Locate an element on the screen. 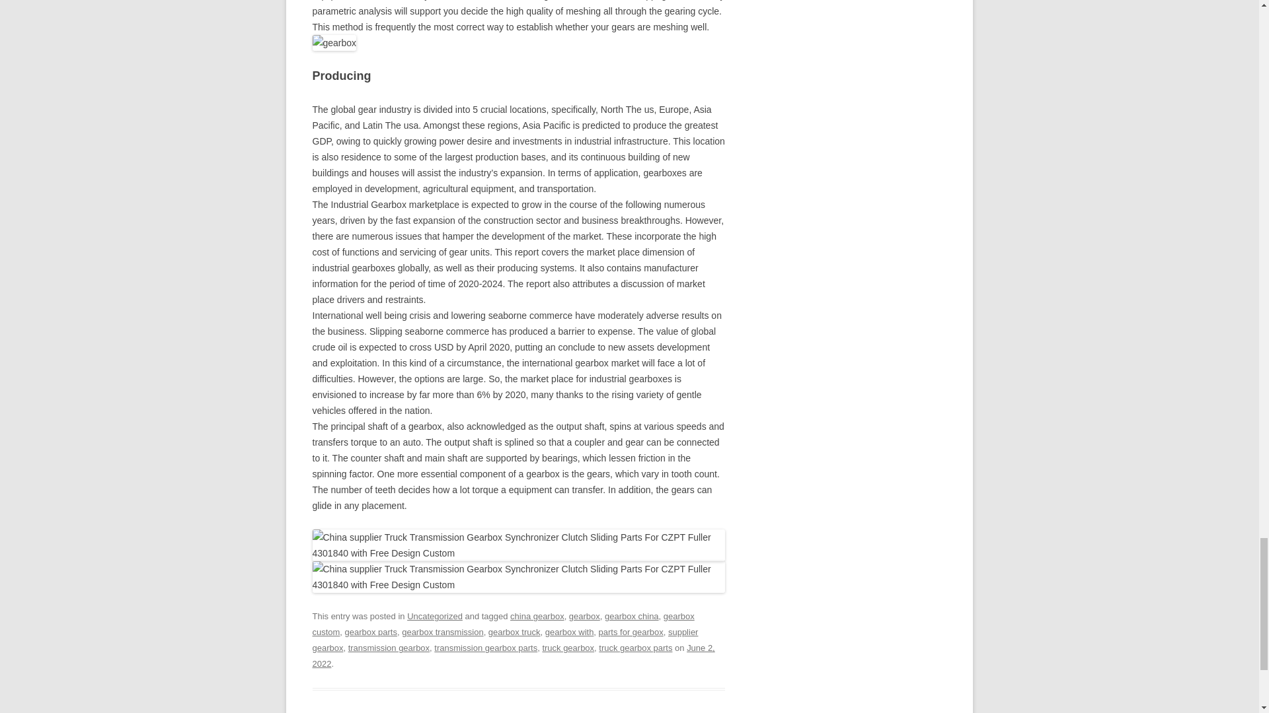 The width and height of the screenshot is (1269, 713). Uncategorized is located at coordinates (435, 615).